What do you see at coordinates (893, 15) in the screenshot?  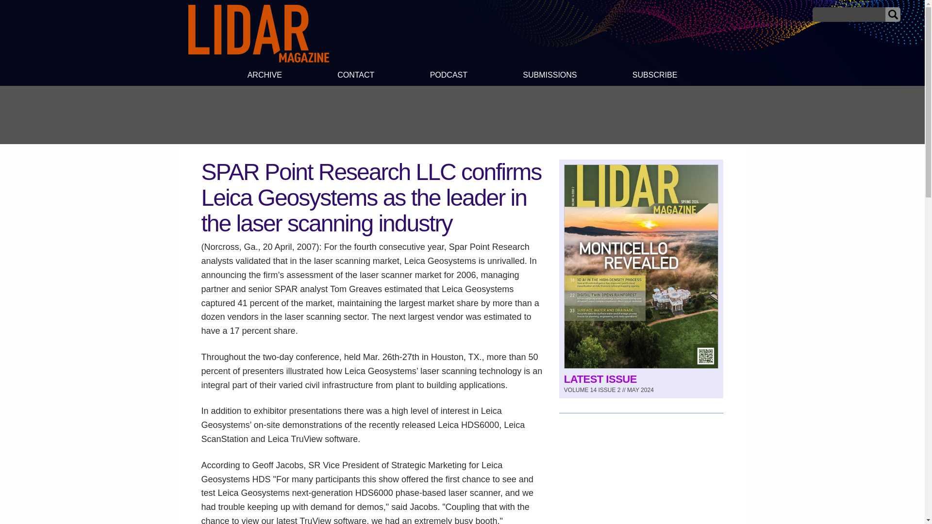 I see `Submit` at bounding box center [893, 15].